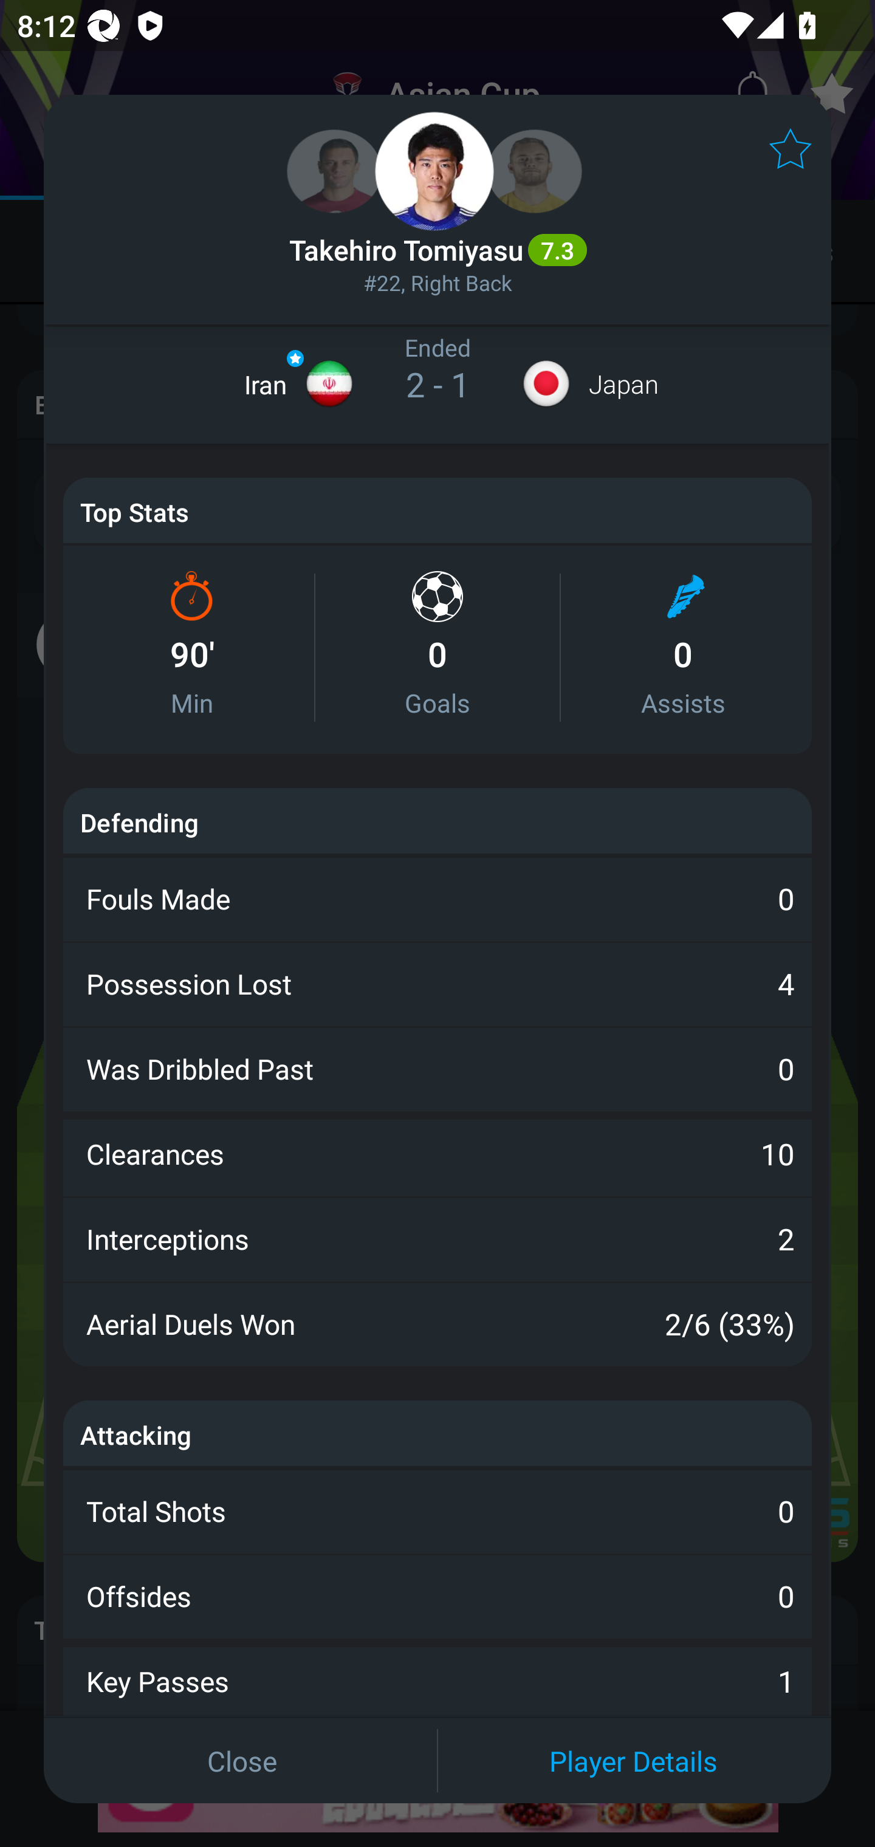 Image resolution: width=875 pixels, height=1847 pixels. I want to click on Close, so click(242, 1760).